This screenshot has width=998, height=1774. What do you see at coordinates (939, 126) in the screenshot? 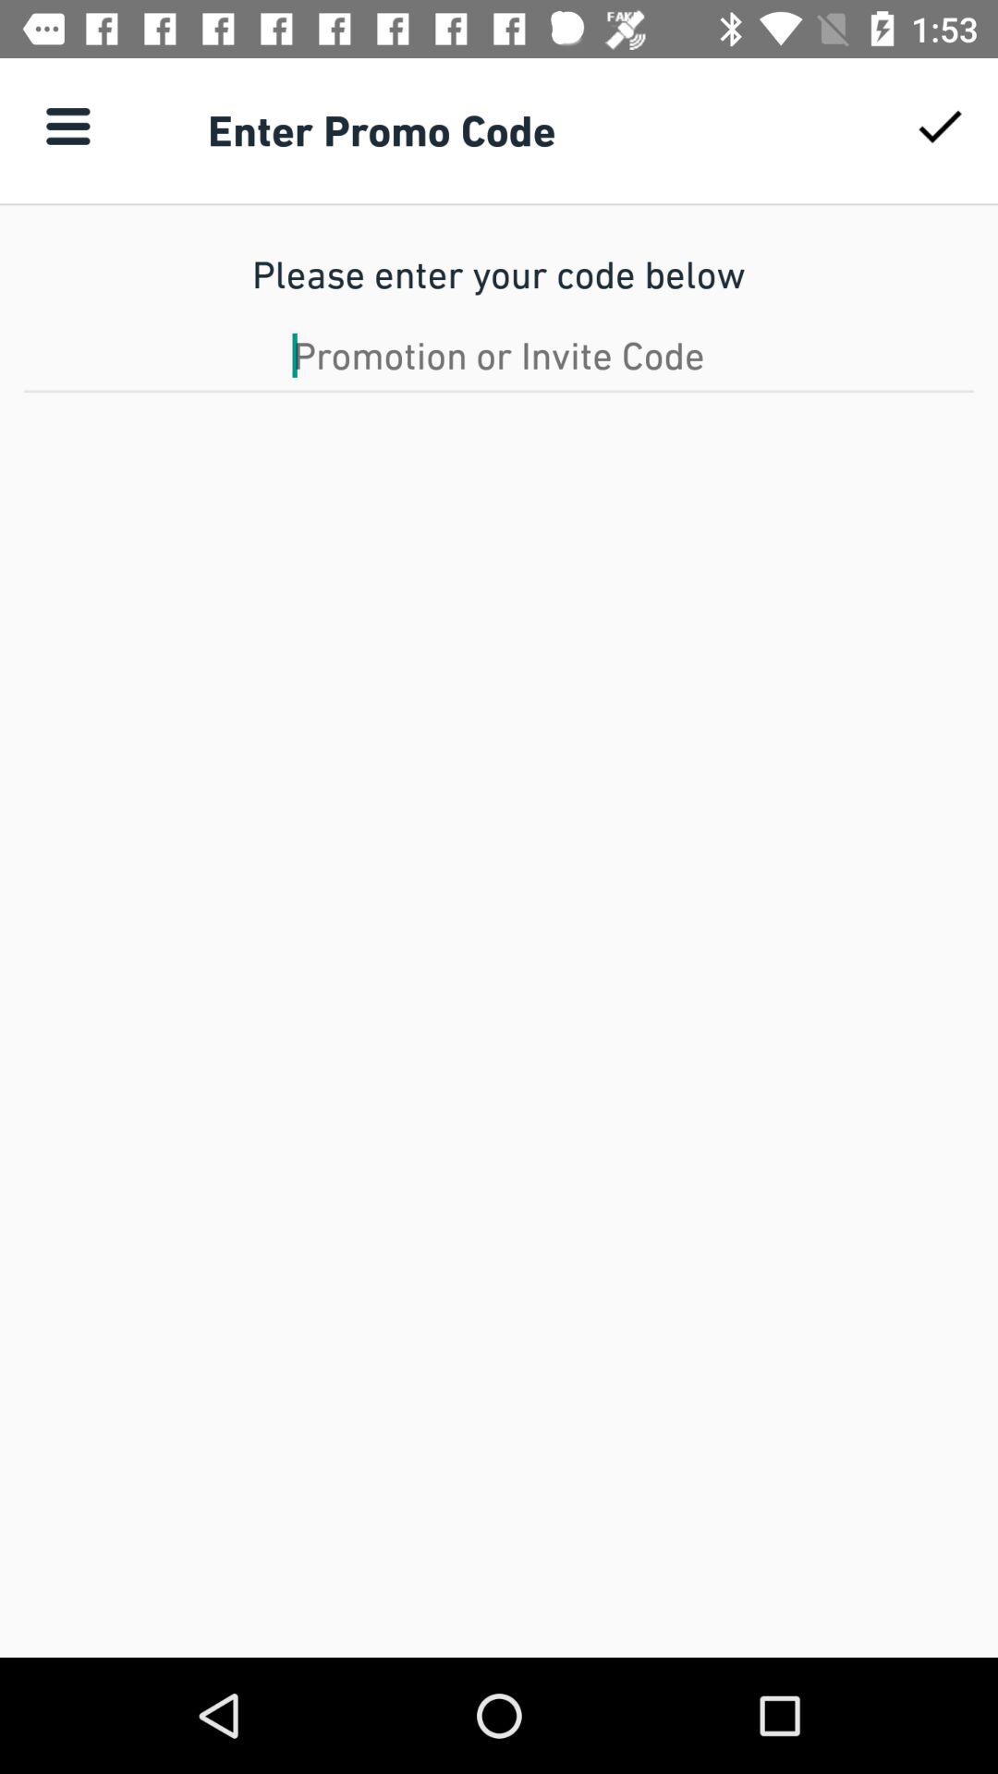
I see `open icon to the right of the enter promo code` at bounding box center [939, 126].